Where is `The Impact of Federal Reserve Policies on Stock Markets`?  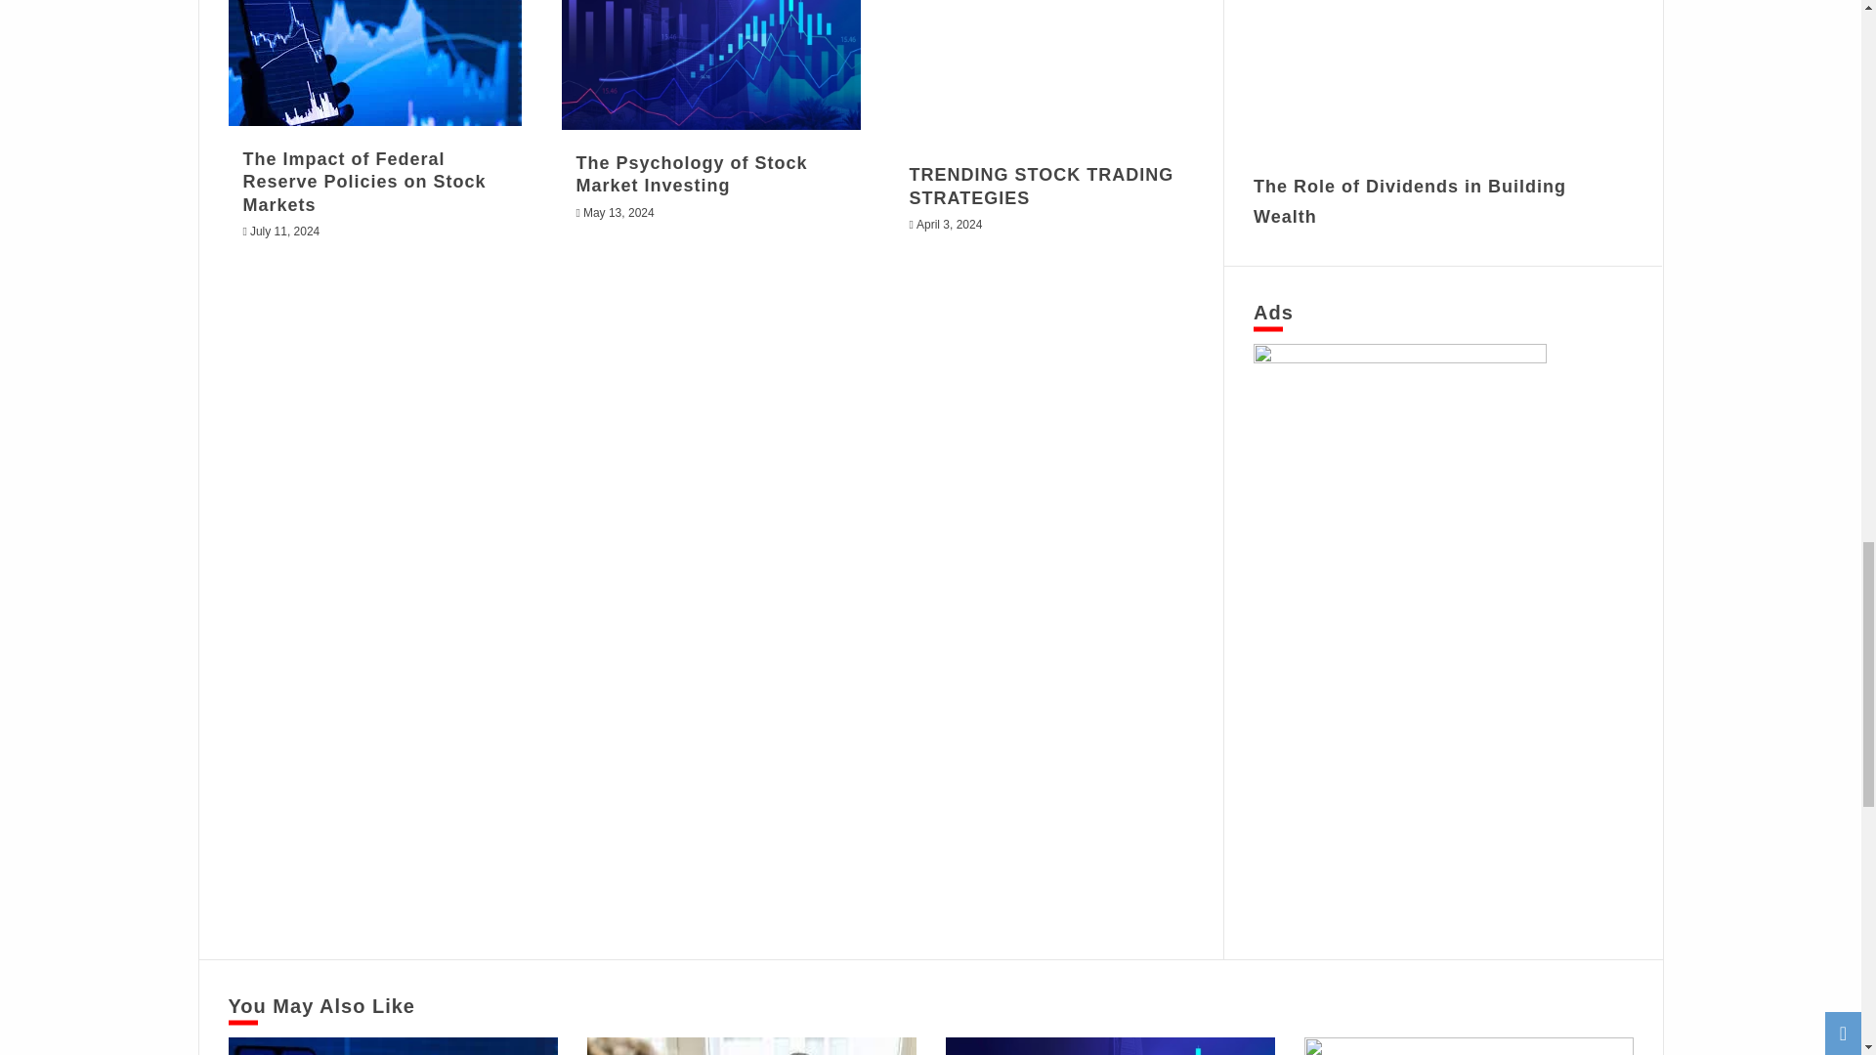
The Impact of Federal Reserve Policies on Stock Markets is located at coordinates (363, 182).